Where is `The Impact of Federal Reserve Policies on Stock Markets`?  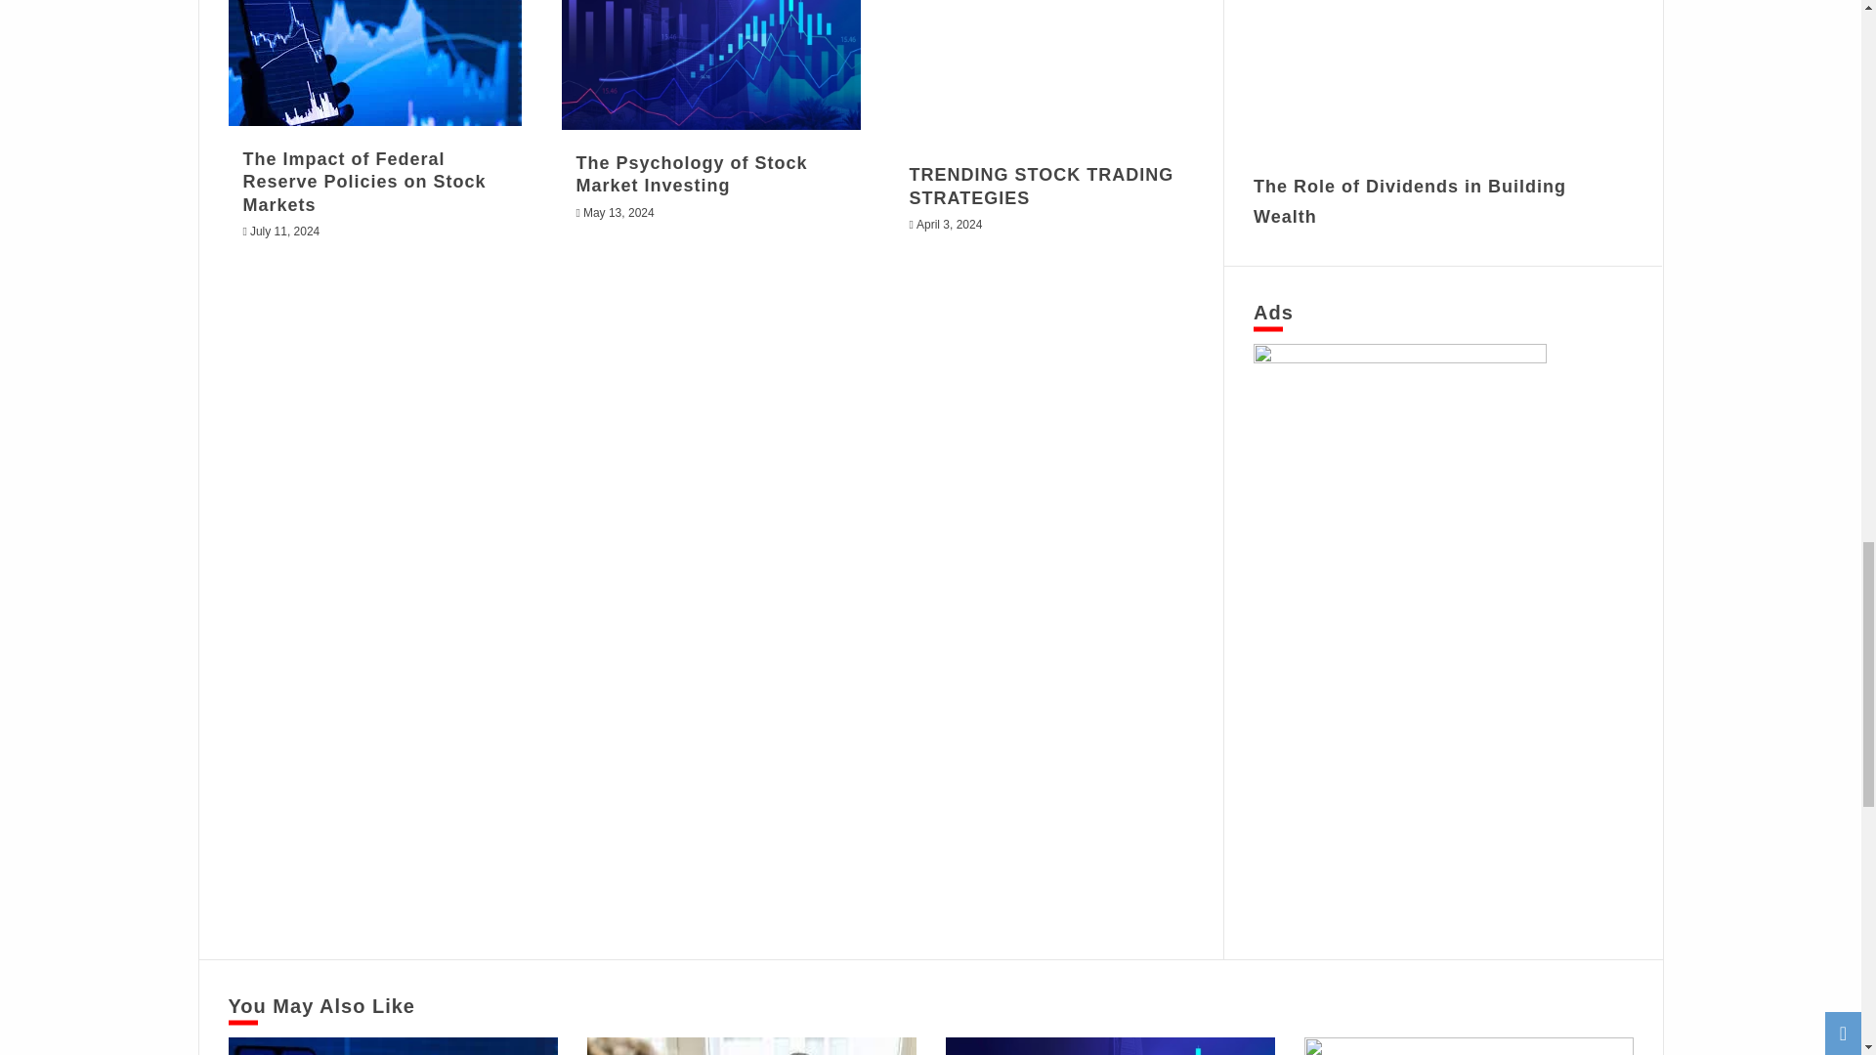
The Impact of Federal Reserve Policies on Stock Markets is located at coordinates (363, 182).